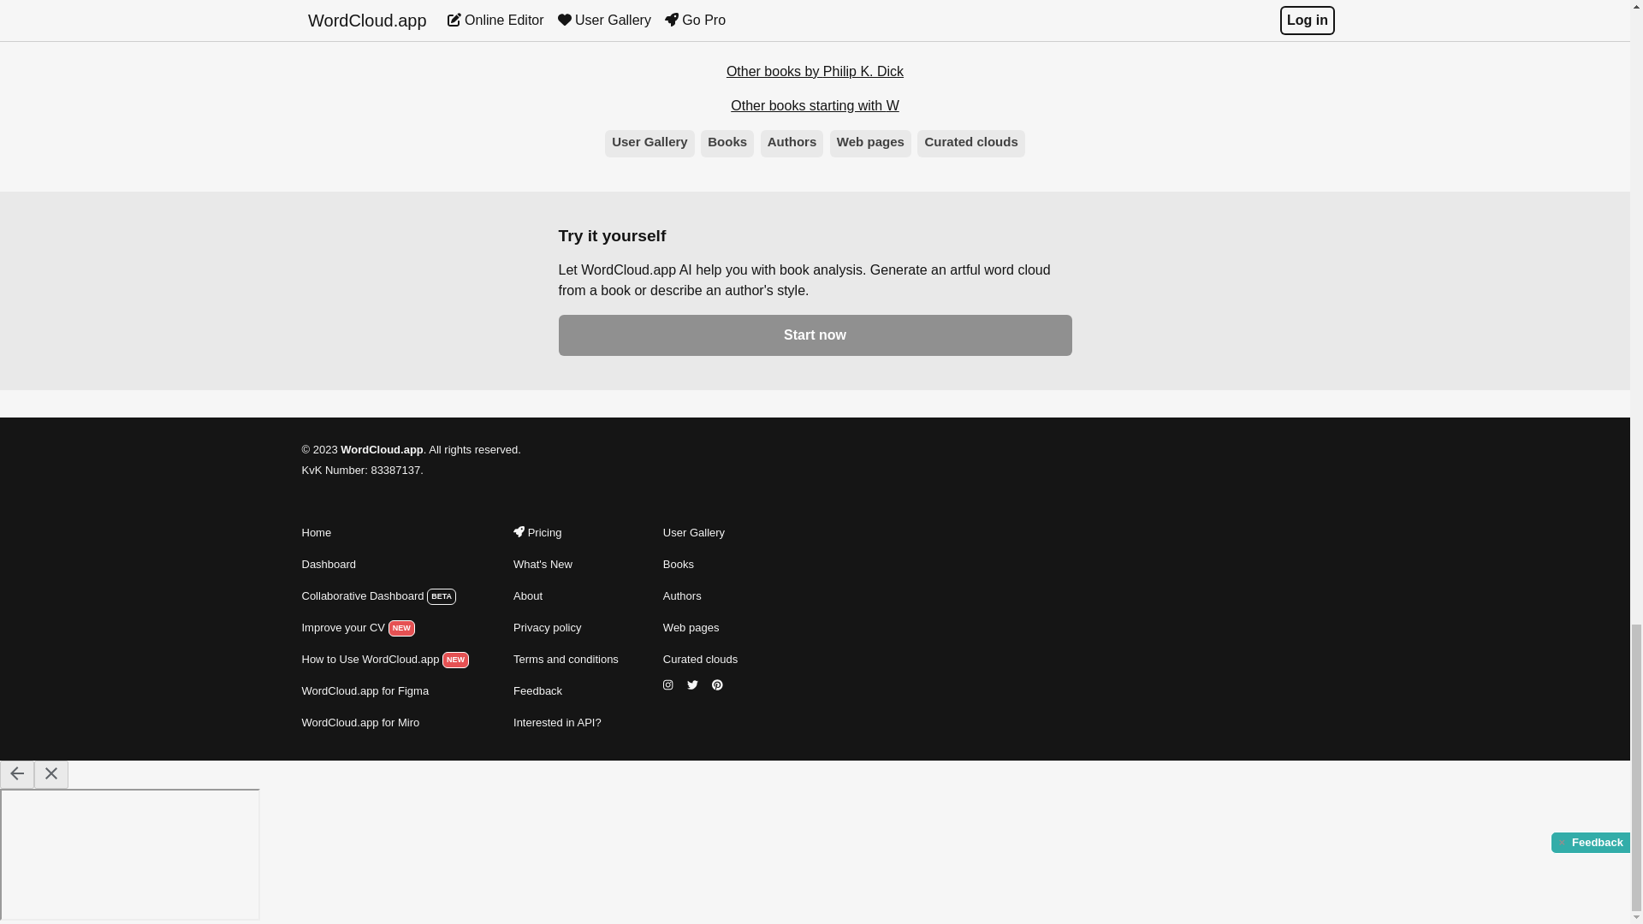  What do you see at coordinates (384, 533) in the screenshot?
I see `WordCloud.app: word cloud builder` at bounding box center [384, 533].